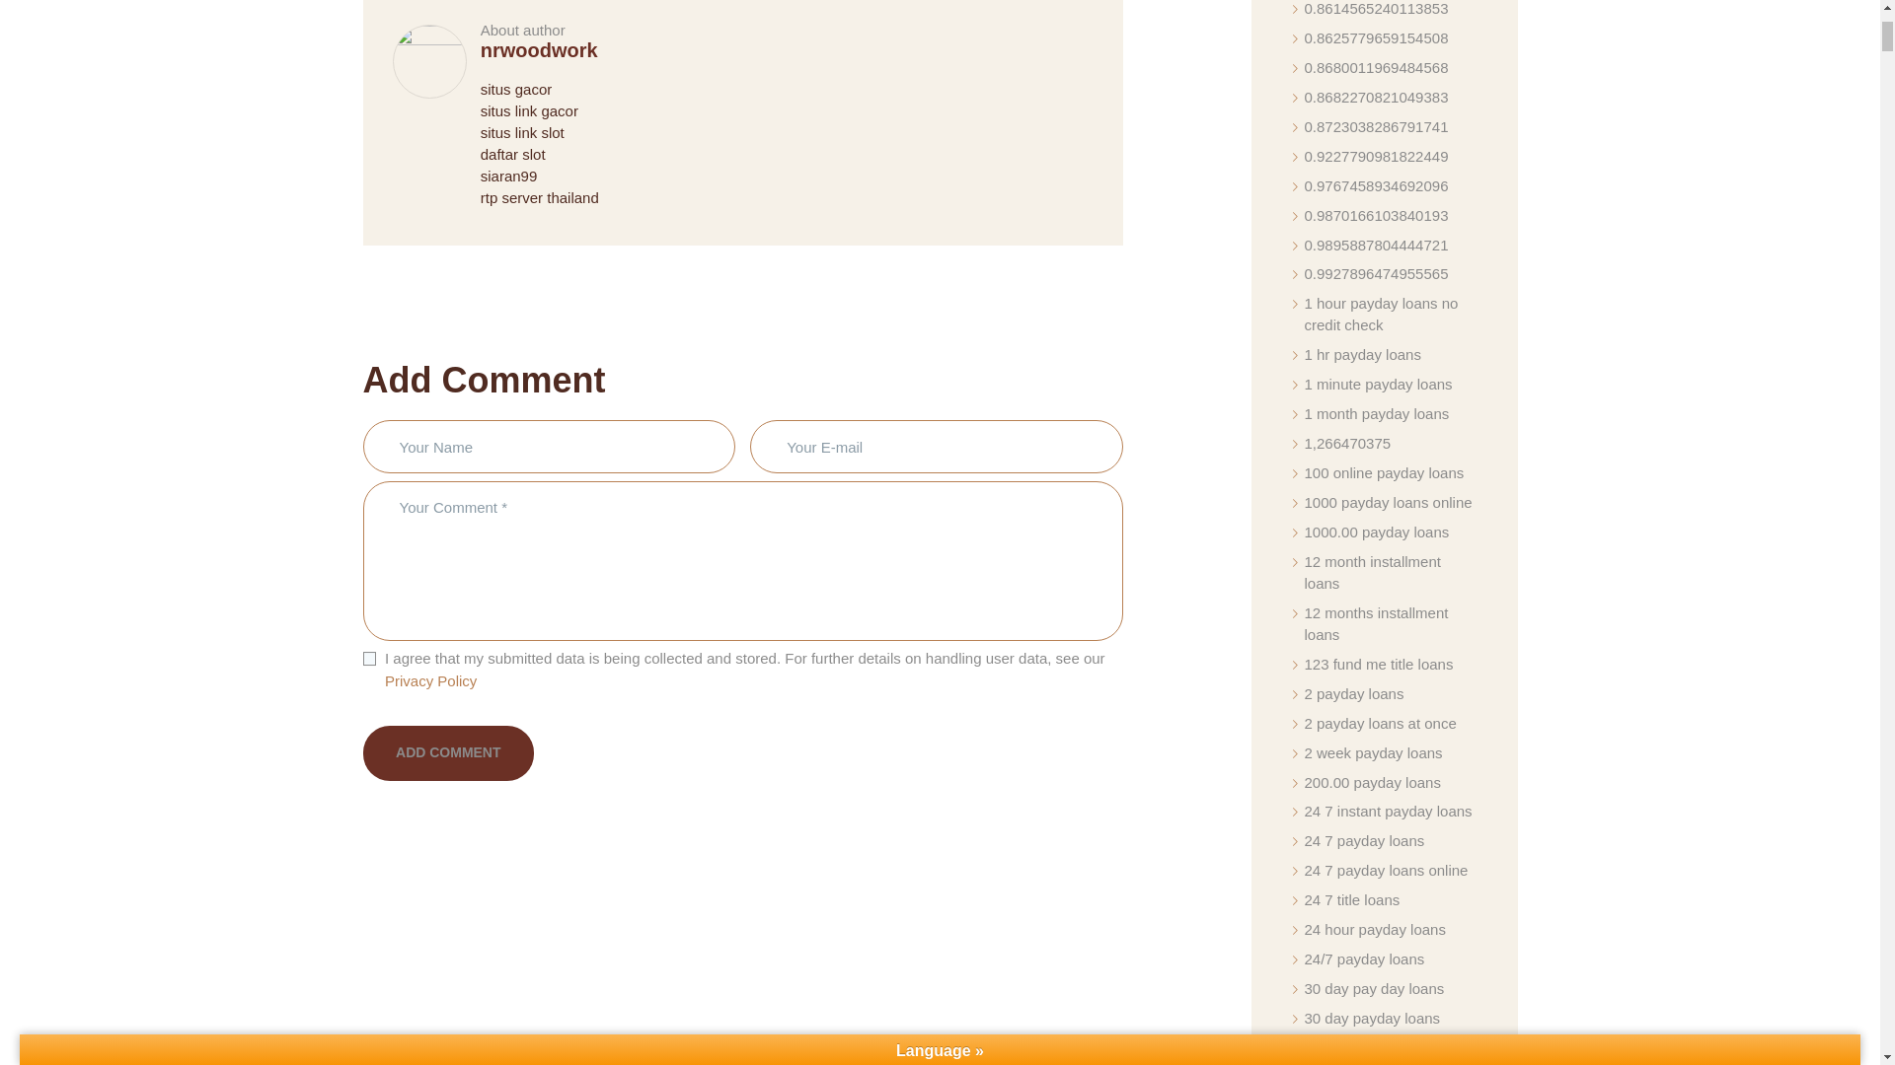 This screenshot has height=1065, width=1895. I want to click on situs link gacor, so click(529, 110).